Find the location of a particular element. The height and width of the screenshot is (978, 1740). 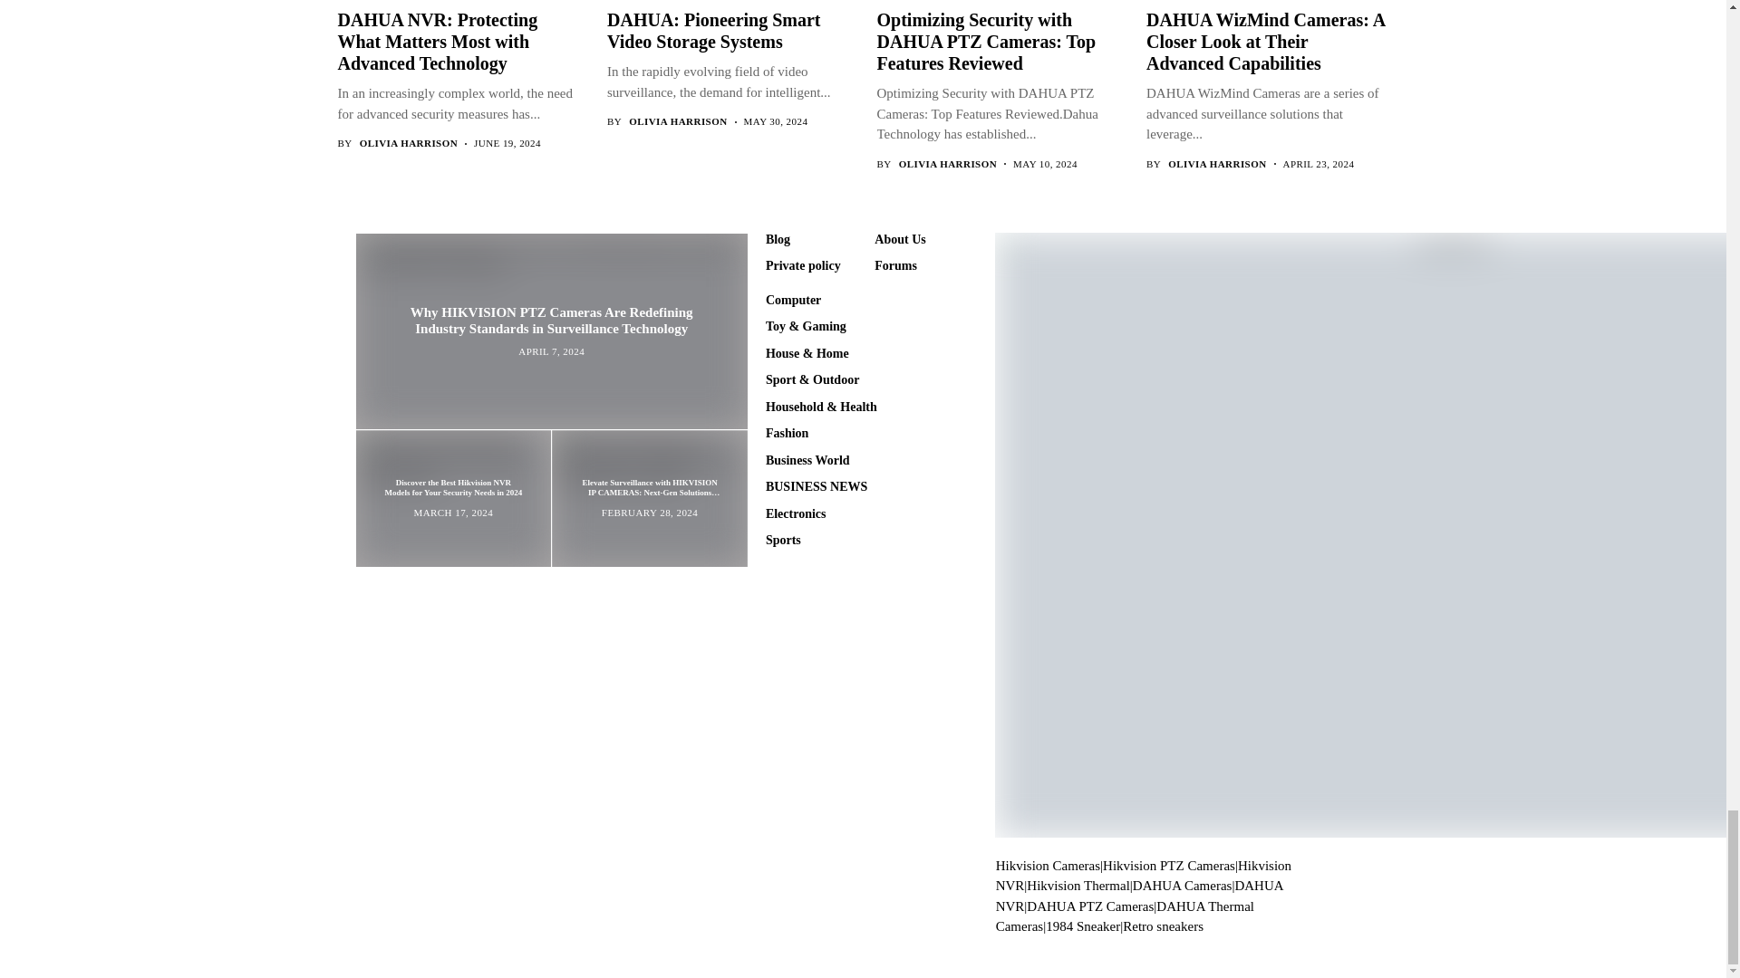

Posts by Olivia Harrison is located at coordinates (678, 121).